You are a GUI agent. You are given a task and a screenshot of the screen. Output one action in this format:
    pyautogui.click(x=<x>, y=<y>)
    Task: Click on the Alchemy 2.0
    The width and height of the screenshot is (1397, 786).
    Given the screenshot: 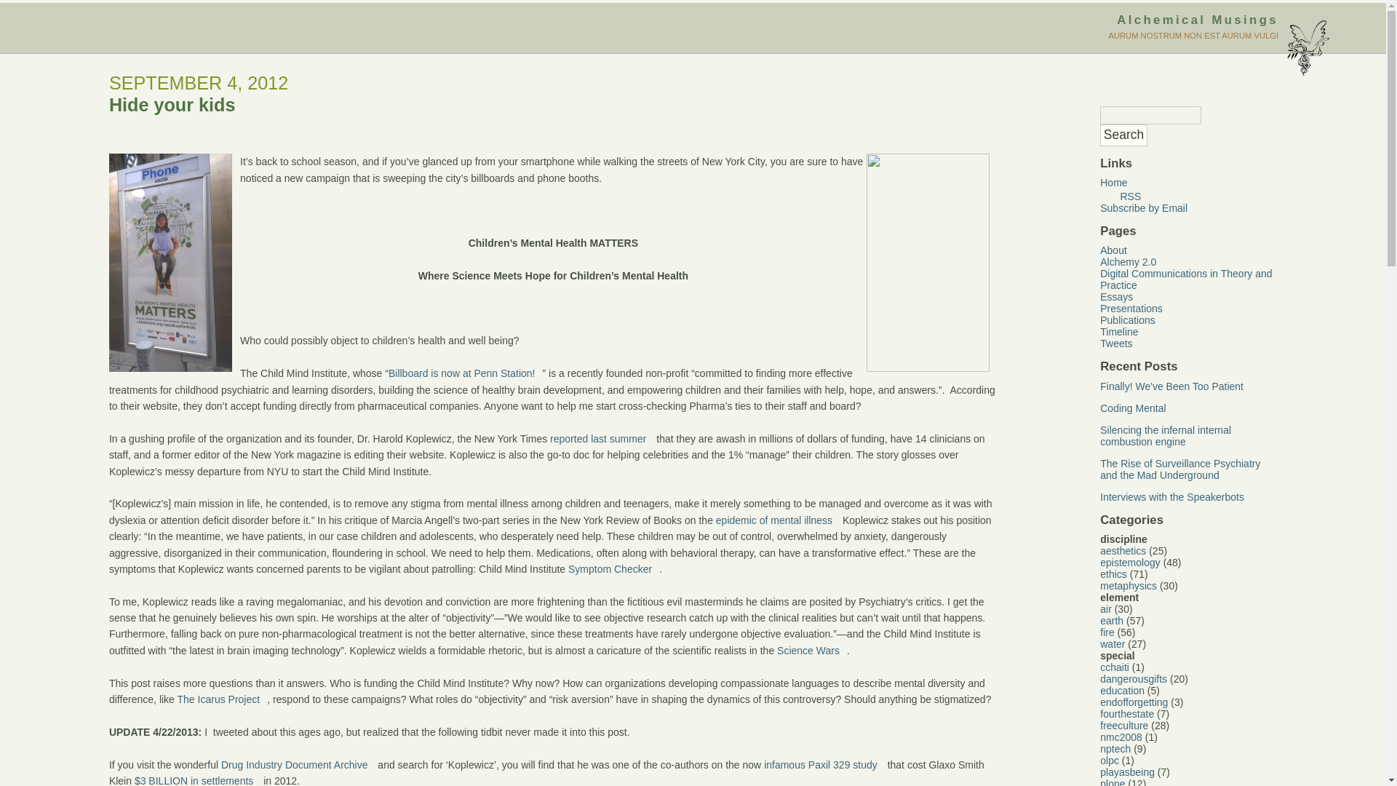 What is the action you would take?
    pyautogui.click(x=1128, y=262)
    